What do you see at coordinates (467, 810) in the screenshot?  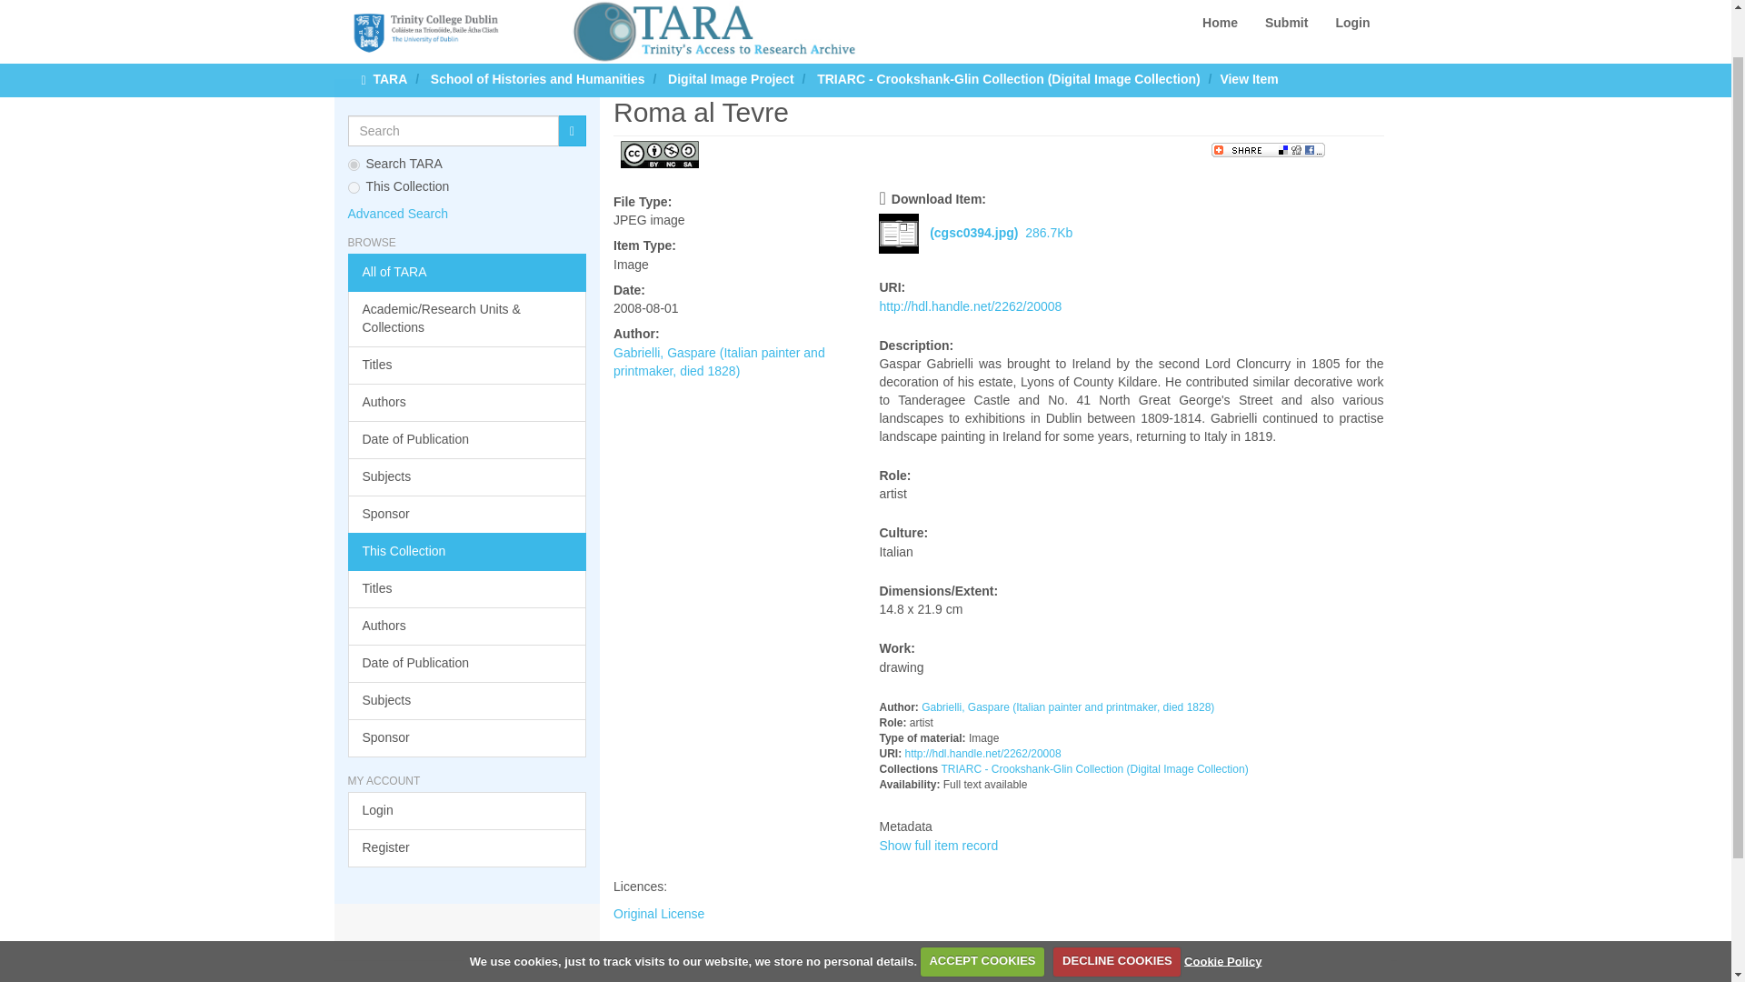 I see `Login` at bounding box center [467, 810].